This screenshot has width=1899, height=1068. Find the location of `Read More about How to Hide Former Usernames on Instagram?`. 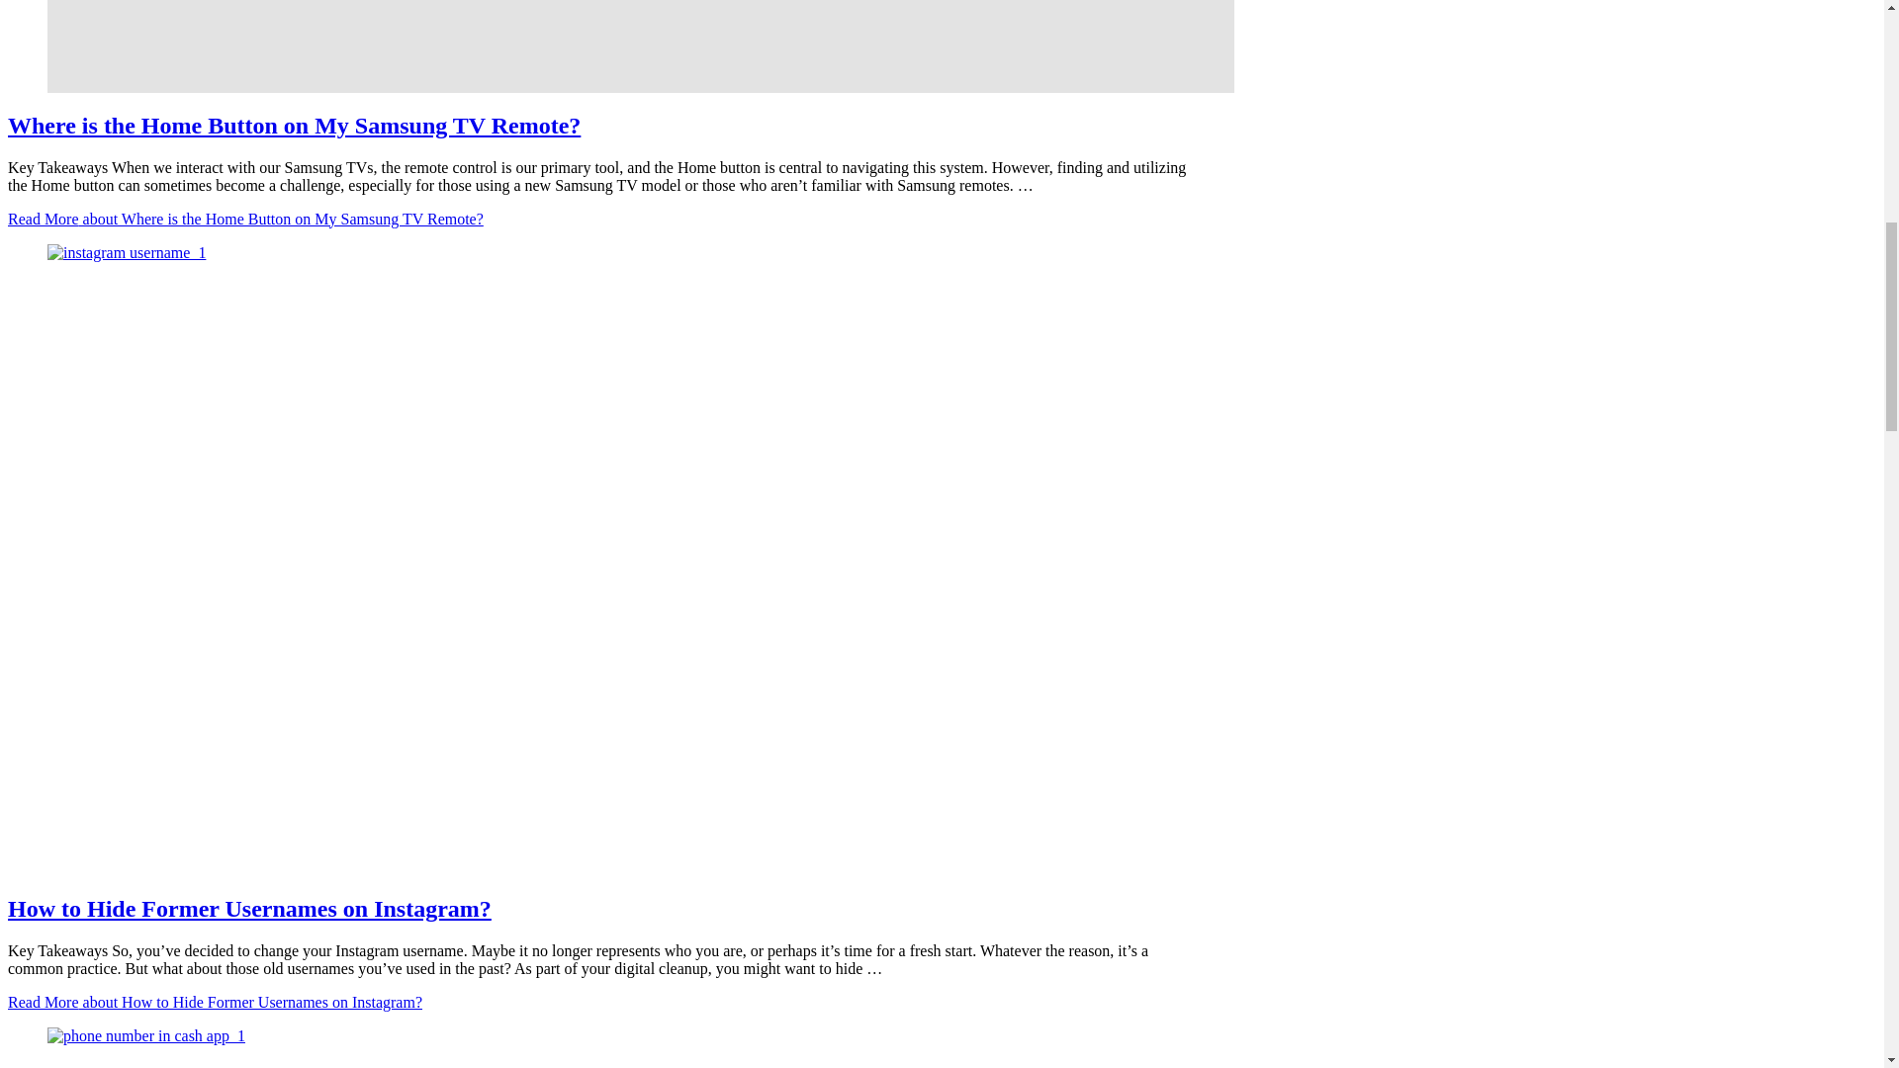

Read More about How to Hide Former Usernames on Instagram? is located at coordinates (214, 1002).